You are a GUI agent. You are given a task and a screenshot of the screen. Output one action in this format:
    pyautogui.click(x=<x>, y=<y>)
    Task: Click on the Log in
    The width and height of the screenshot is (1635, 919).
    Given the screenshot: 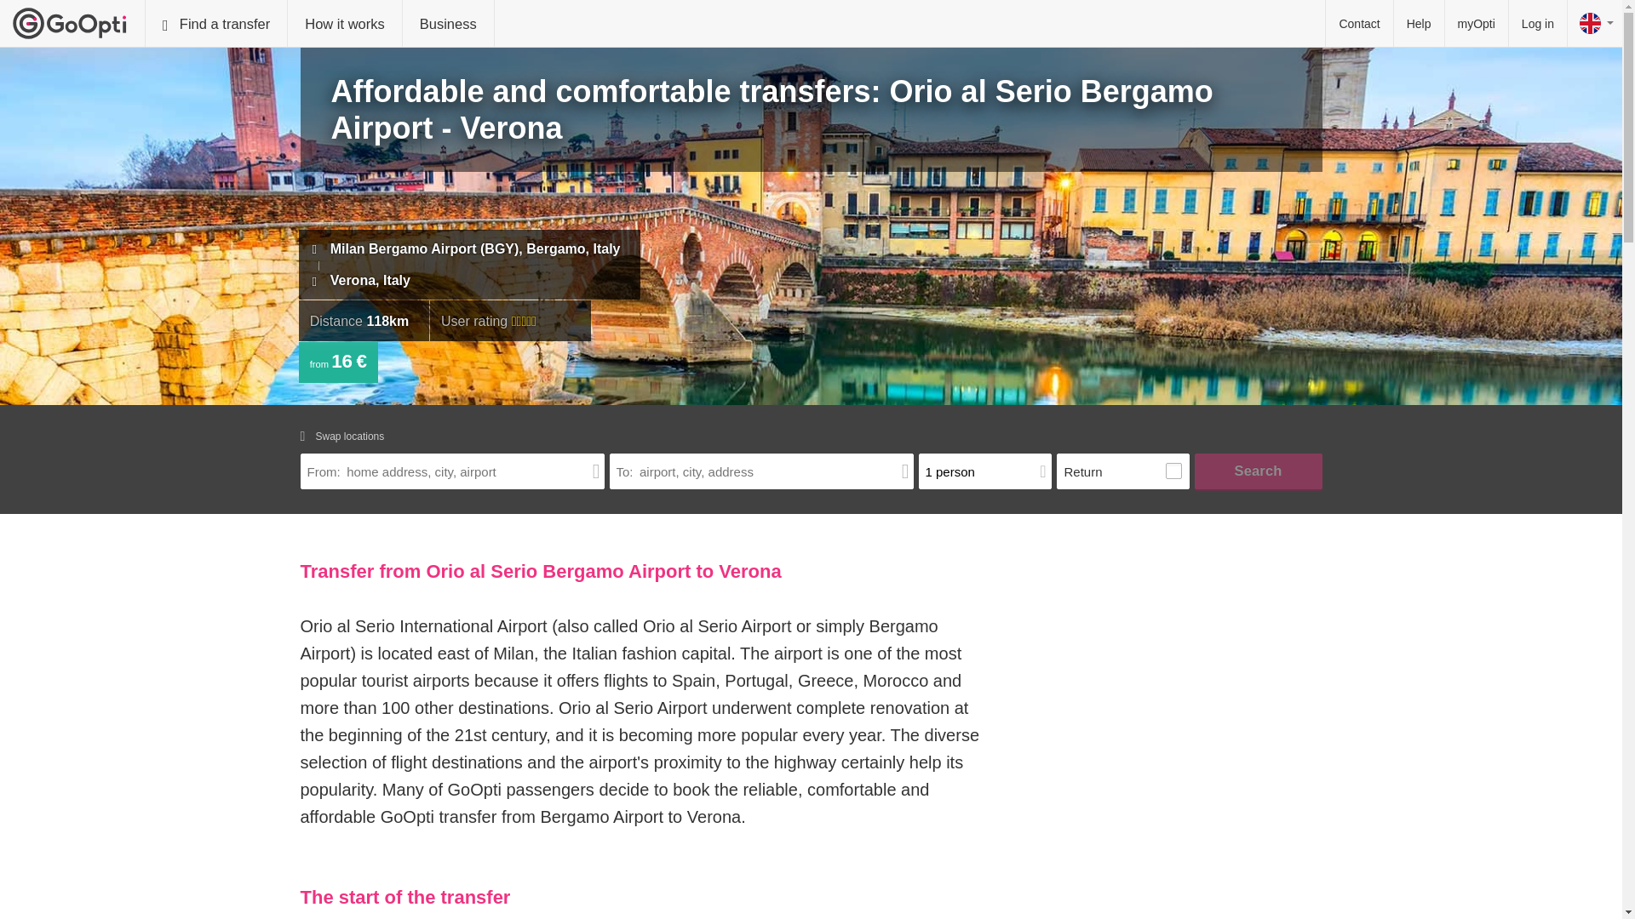 What is the action you would take?
    pyautogui.click(x=1538, y=24)
    